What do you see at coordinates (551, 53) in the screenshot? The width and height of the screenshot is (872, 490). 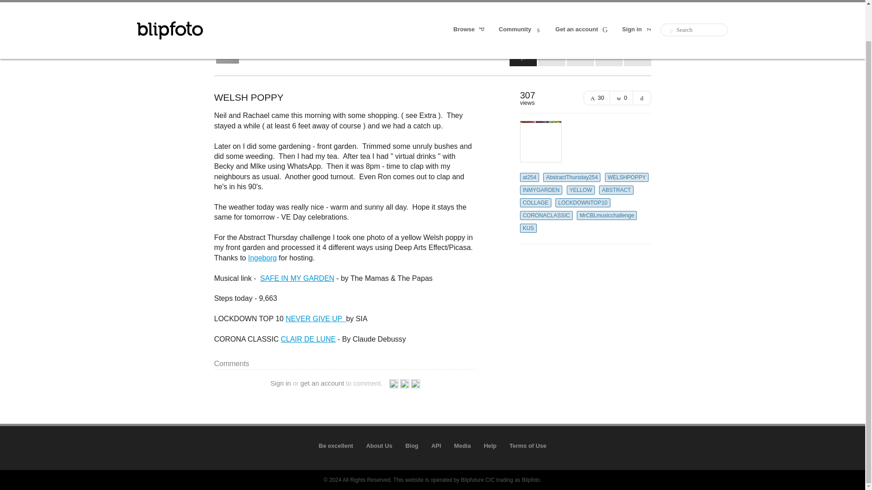 I see `calendar` at bounding box center [551, 53].